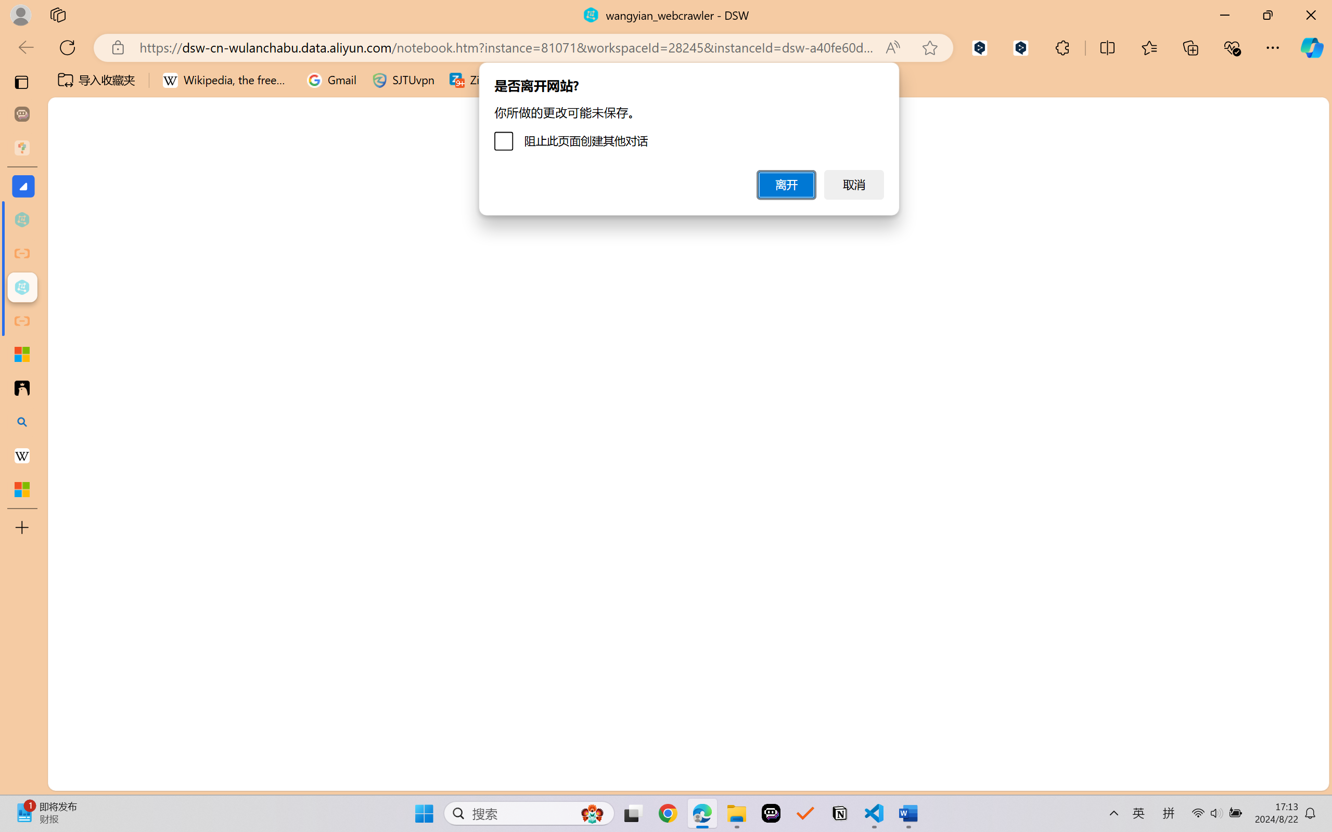 The height and width of the screenshot is (832, 1332). What do you see at coordinates (1219, 415) in the screenshot?
I see `Bhojpuri` at bounding box center [1219, 415].